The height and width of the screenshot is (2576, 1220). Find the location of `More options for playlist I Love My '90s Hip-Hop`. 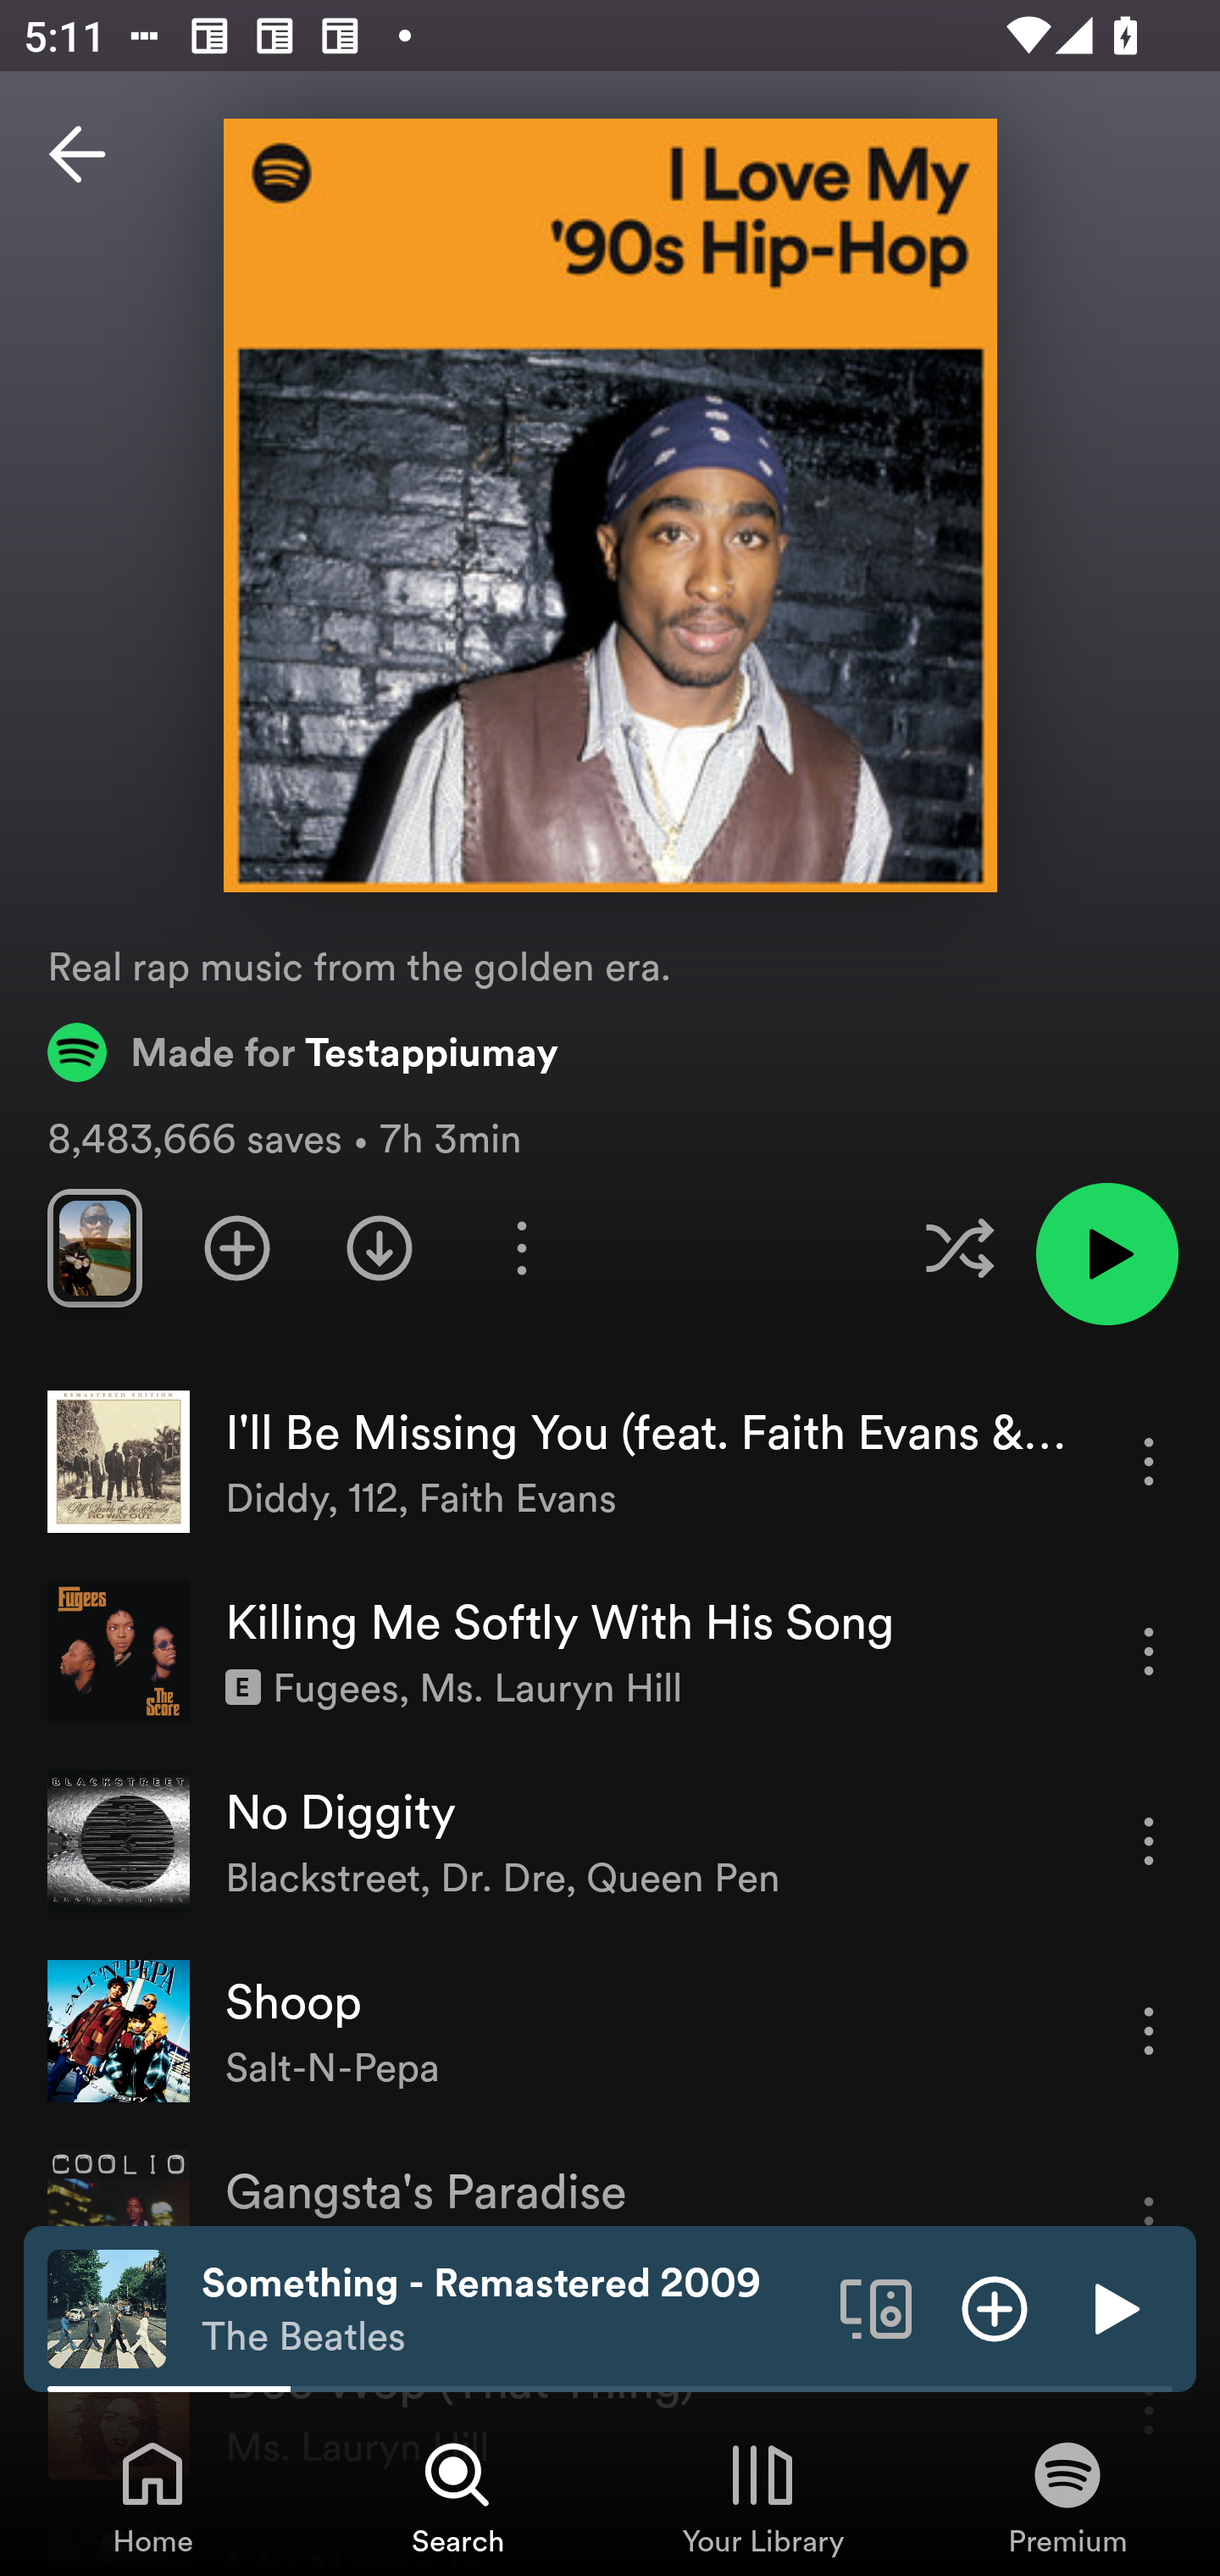

More options for playlist I Love My '90s Hip-Hop is located at coordinates (521, 1247).